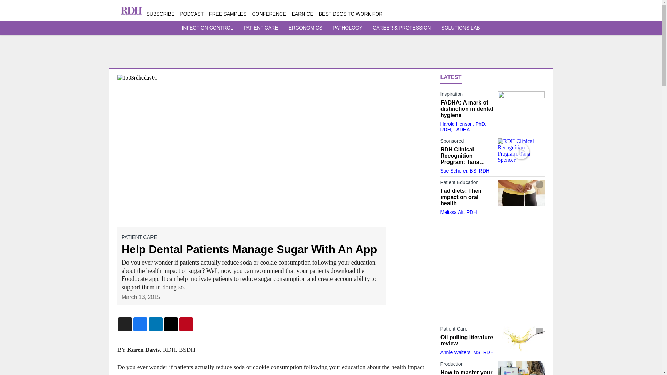  What do you see at coordinates (467, 330) in the screenshot?
I see `Patient Care` at bounding box center [467, 330].